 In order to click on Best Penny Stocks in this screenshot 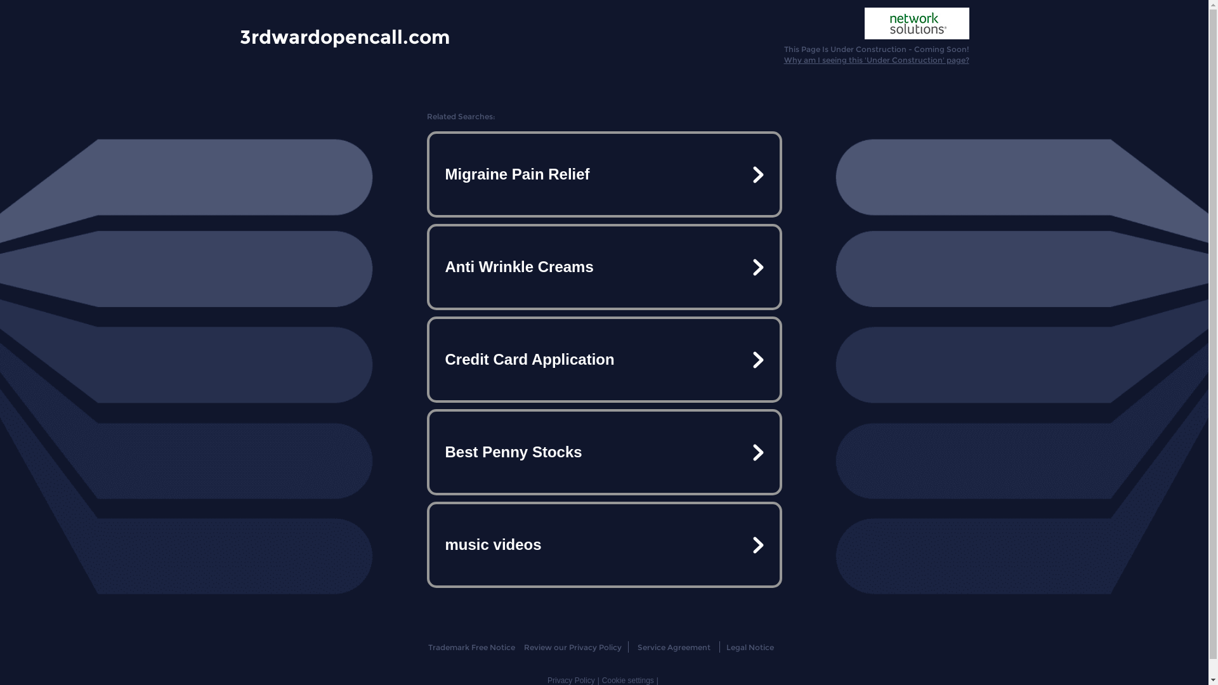, I will do `click(604, 452)`.